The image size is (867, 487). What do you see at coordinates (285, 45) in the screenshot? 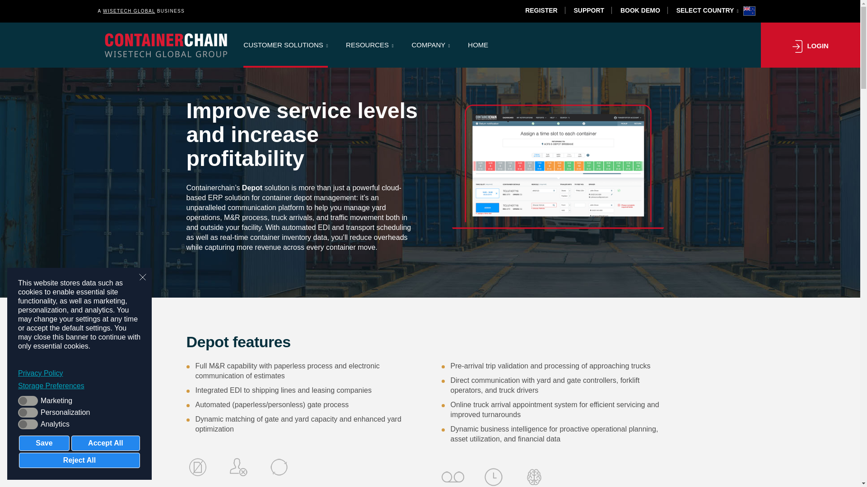
I see `CUSTOMER SOLUTIONS` at bounding box center [285, 45].